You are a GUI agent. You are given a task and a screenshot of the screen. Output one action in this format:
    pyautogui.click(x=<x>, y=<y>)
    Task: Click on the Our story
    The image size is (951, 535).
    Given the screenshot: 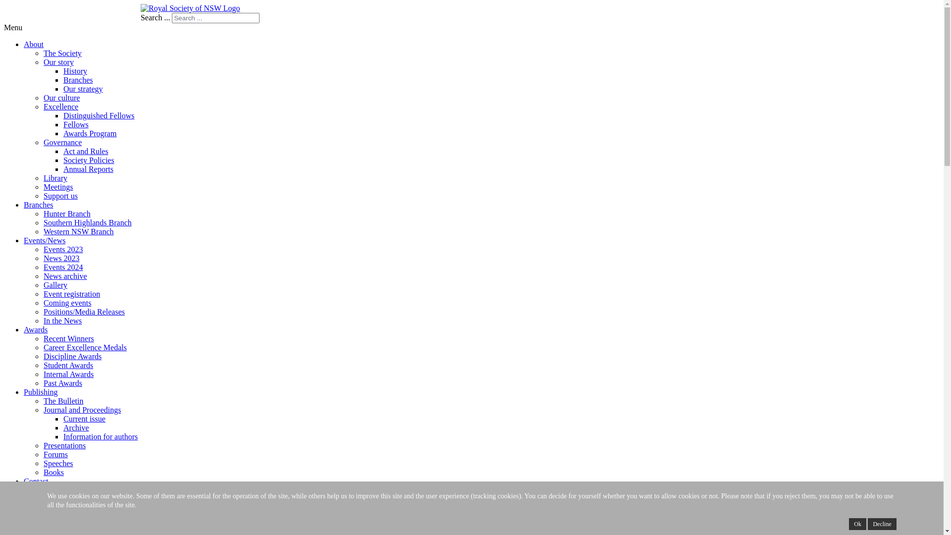 What is the action you would take?
    pyautogui.click(x=58, y=62)
    